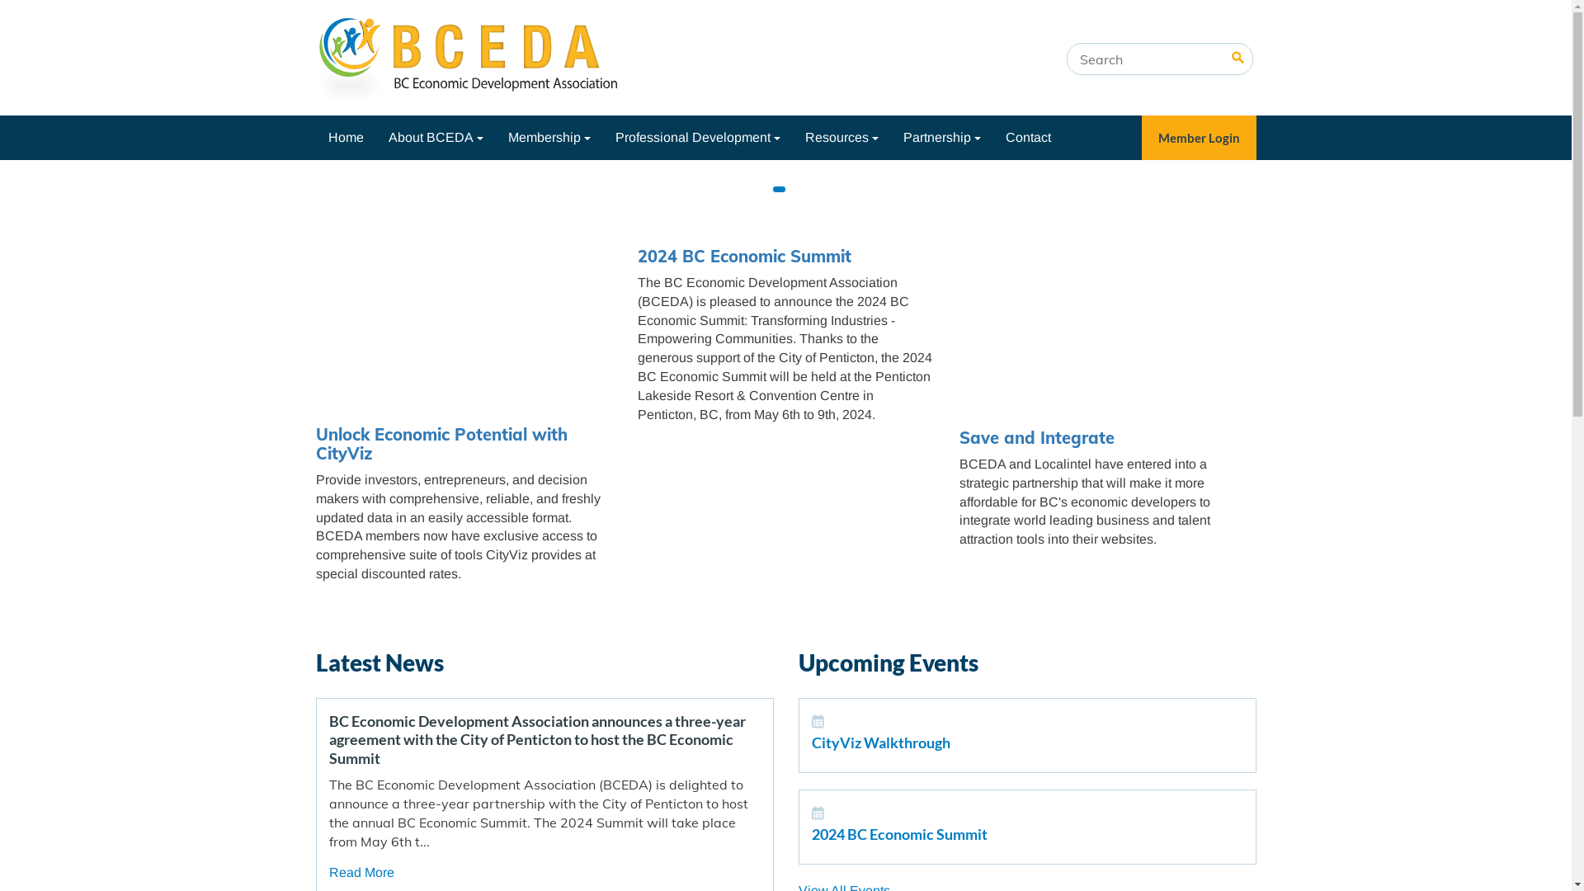 The image size is (1584, 891). What do you see at coordinates (881, 742) in the screenshot?
I see `CityViz Walkthrough` at bounding box center [881, 742].